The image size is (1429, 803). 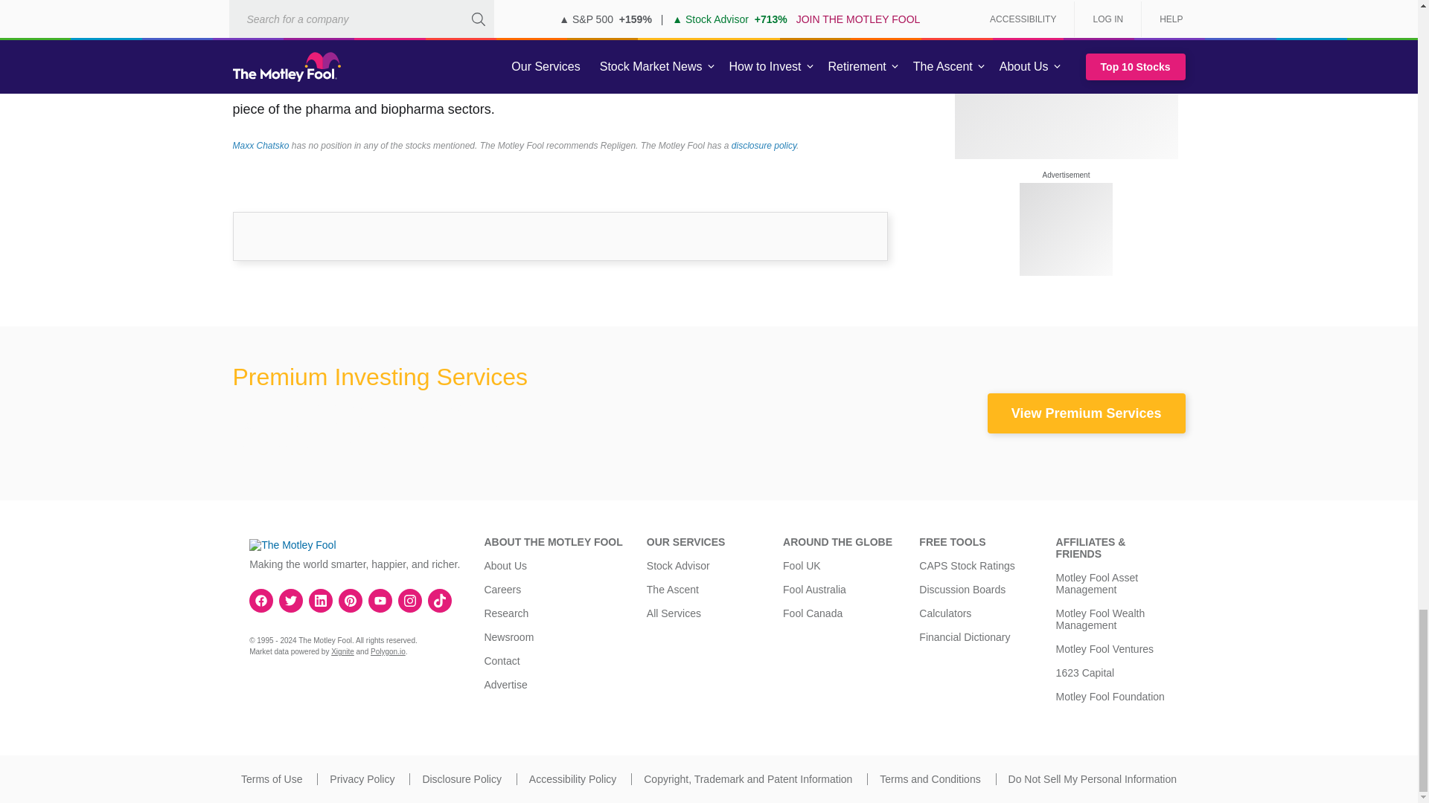 I want to click on Terms and Conditions, so click(x=930, y=779).